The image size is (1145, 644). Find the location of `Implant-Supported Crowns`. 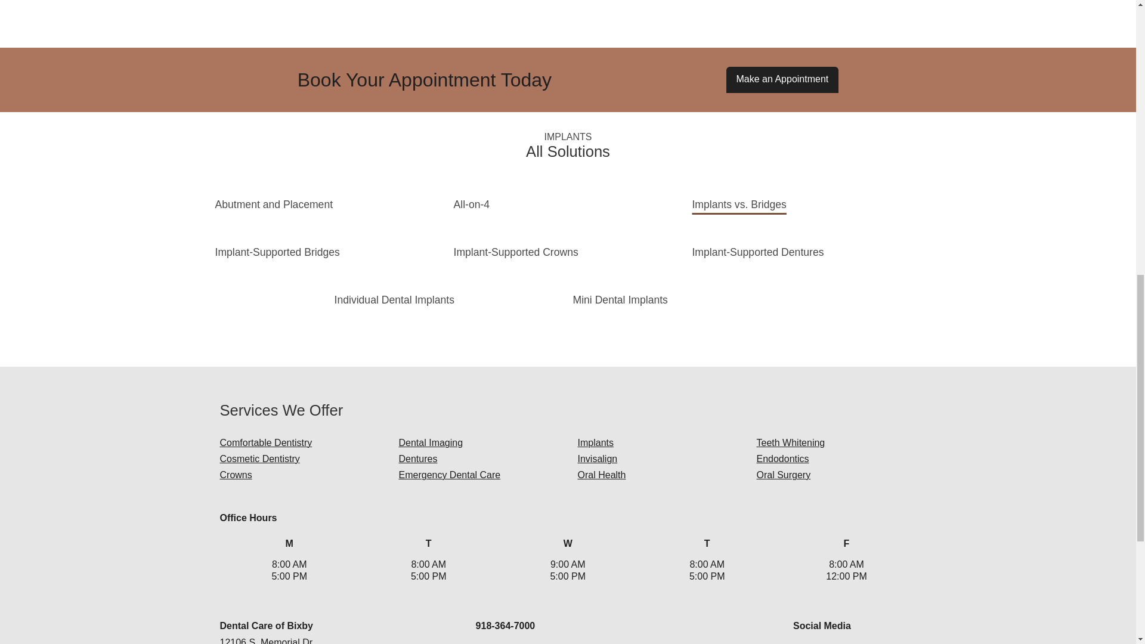

Implant-Supported Crowns is located at coordinates (515, 252).